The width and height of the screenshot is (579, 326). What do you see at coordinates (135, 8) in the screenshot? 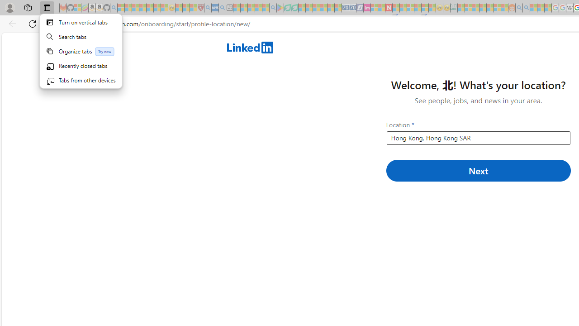
I see `The Weather Channel - MSN - Sleeping` at bounding box center [135, 8].